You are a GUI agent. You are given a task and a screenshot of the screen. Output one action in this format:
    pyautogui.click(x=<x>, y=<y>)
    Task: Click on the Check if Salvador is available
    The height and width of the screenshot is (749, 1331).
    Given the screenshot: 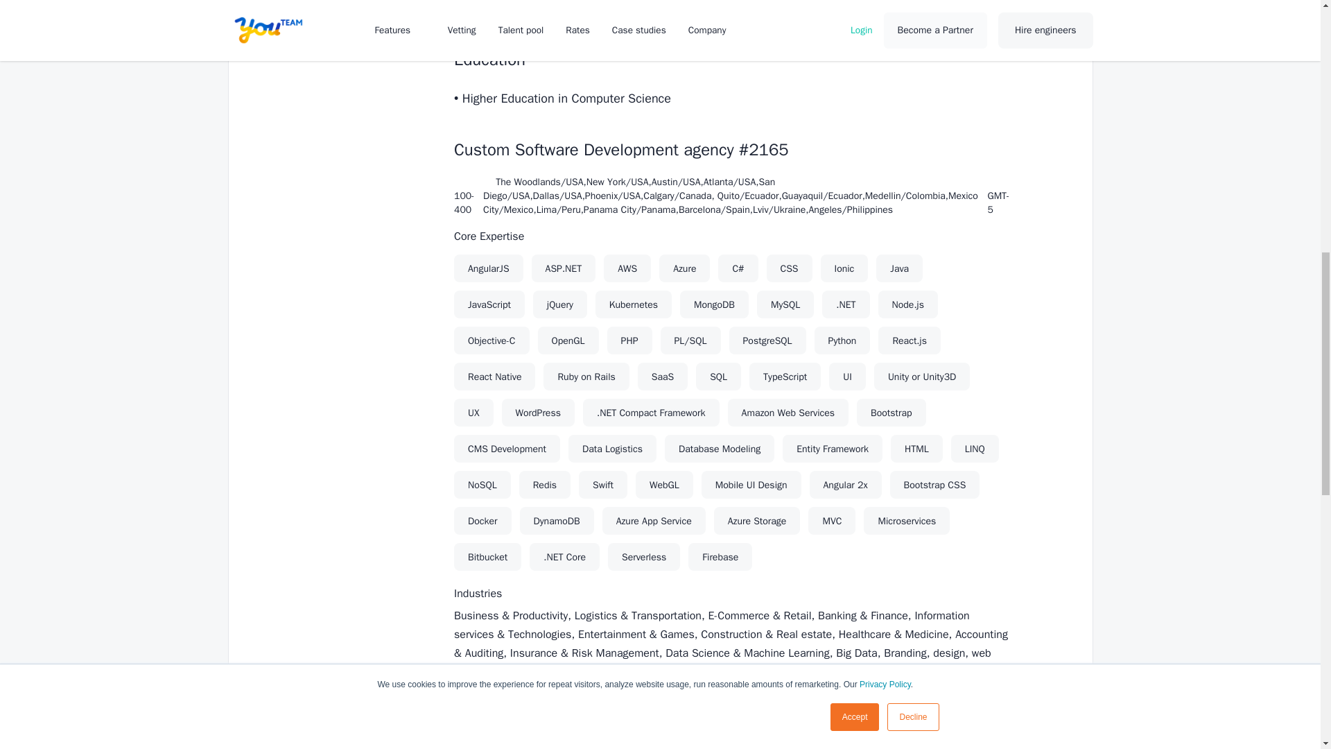 What is the action you would take?
    pyautogui.click(x=908, y=737)
    